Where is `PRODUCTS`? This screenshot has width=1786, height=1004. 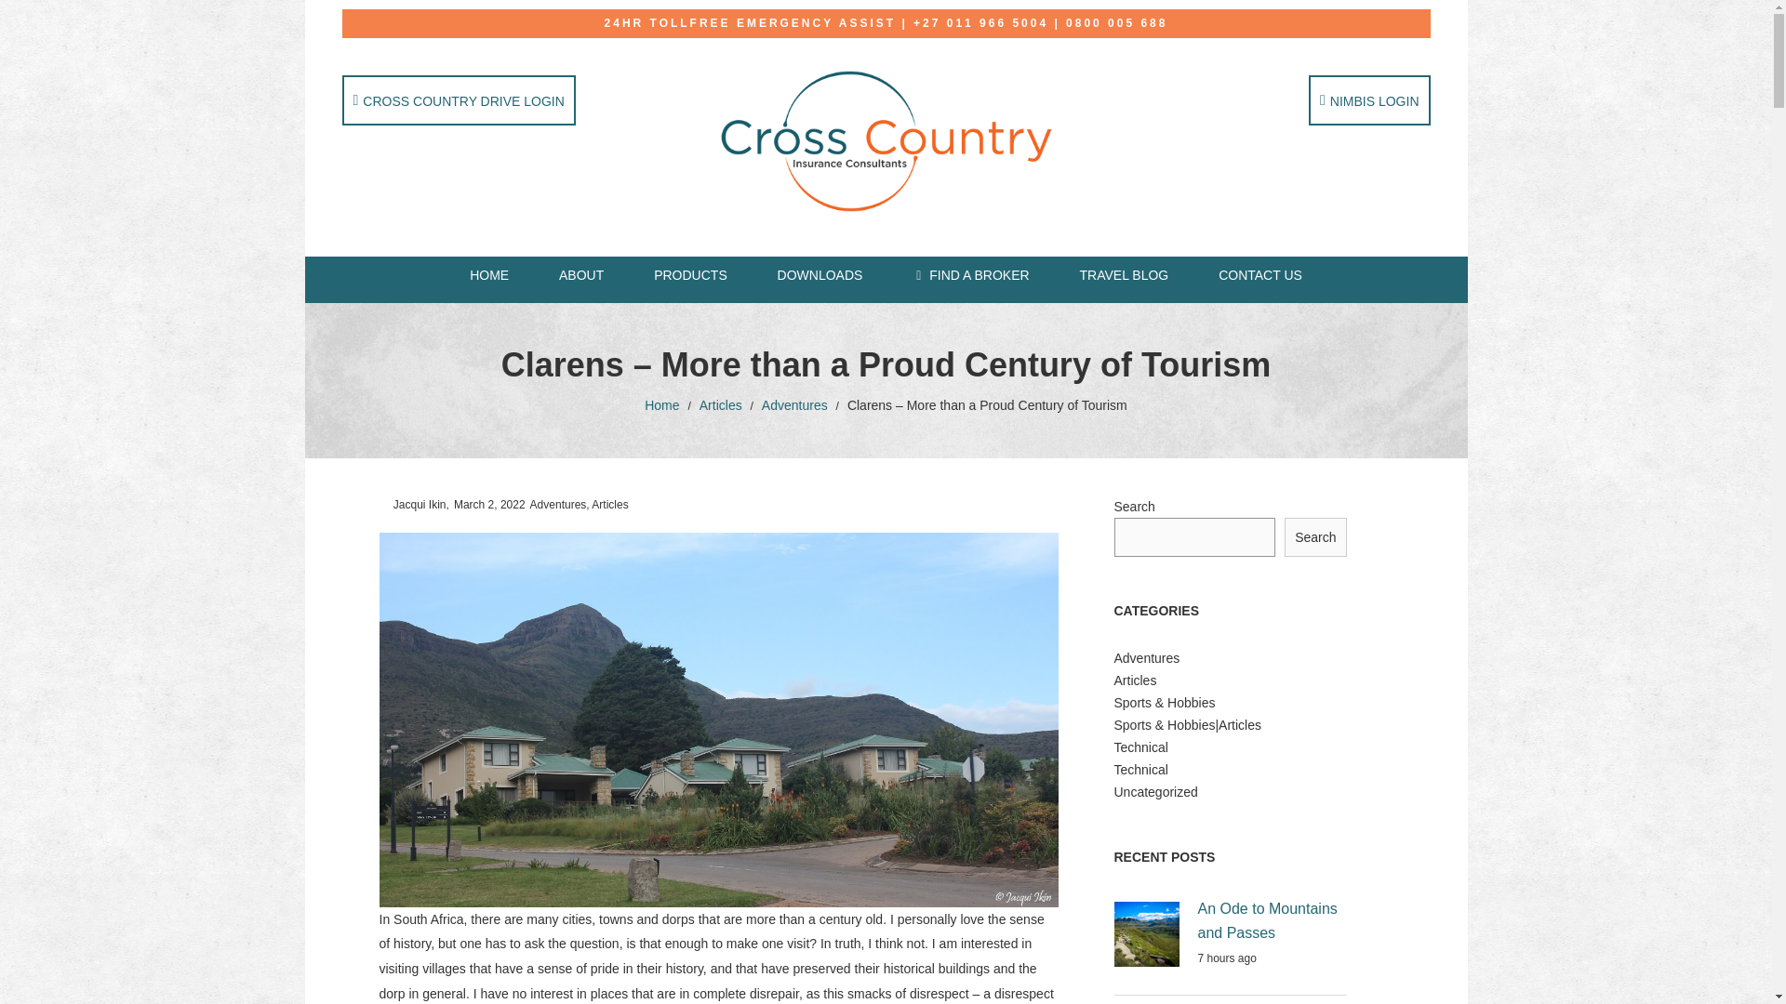 PRODUCTS is located at coordinates (690, 275).